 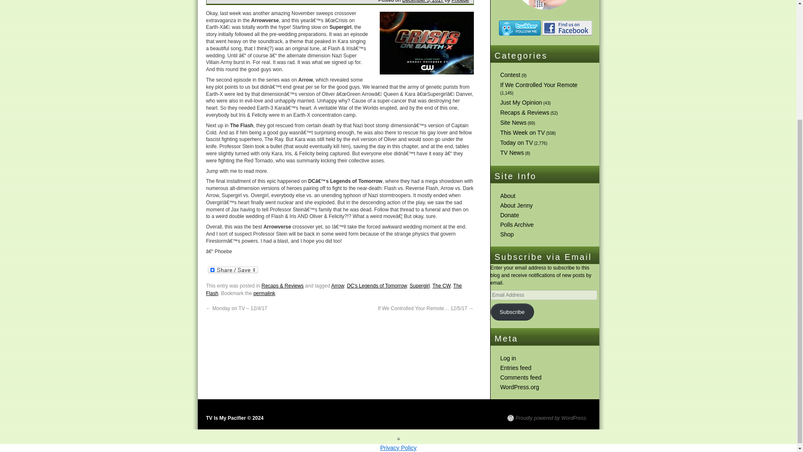 I want to click on If We Controlled Your Remote, so click(x=539, y=85).